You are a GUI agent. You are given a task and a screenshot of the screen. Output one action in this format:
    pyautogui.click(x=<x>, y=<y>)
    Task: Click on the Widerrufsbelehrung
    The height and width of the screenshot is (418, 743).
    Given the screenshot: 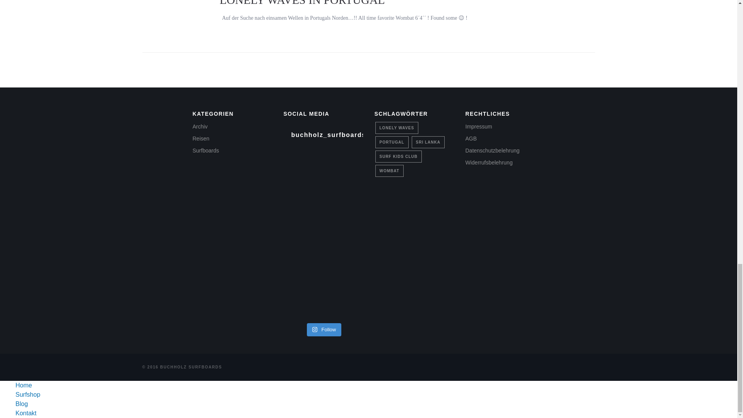 What is the action you would take?
    pyautogui.click(x=488, y=162)
    